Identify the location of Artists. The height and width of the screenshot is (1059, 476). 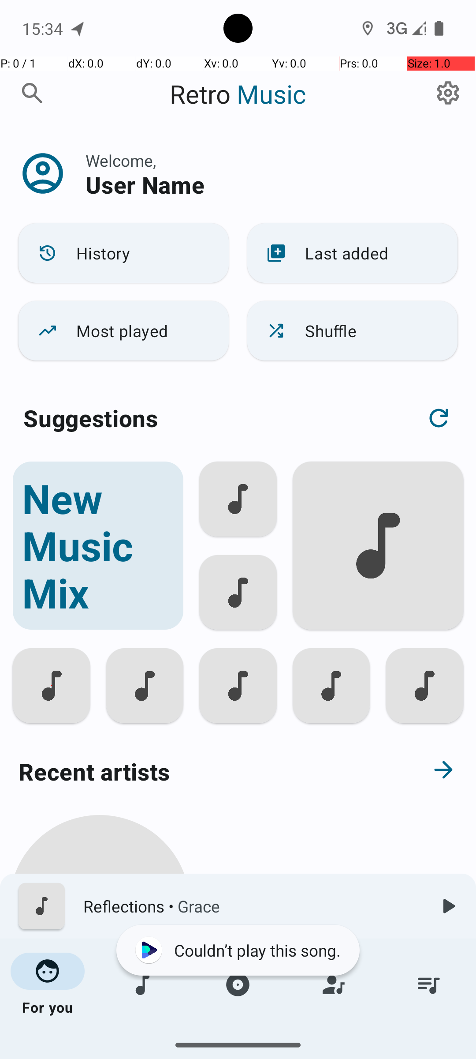
(333, 985).